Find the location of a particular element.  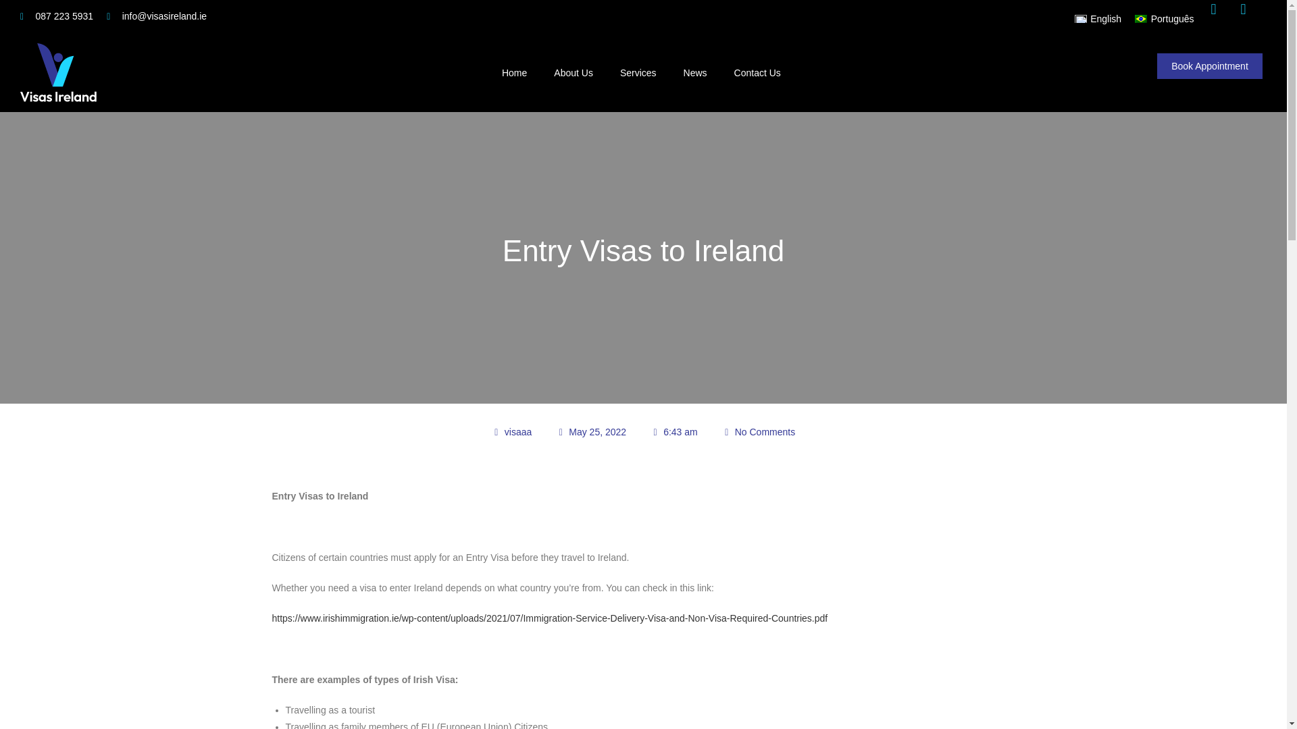

Book Appointment is located at coordinates (1209, 65).